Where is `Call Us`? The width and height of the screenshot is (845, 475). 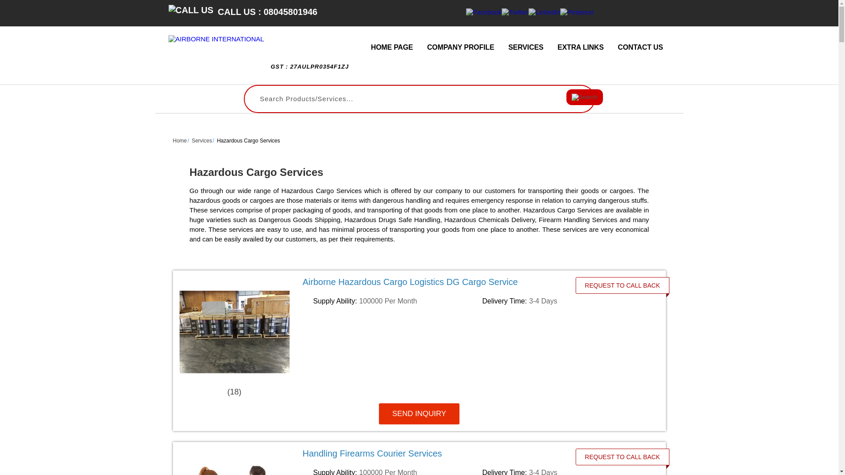
Call Us is located at coordinates (190, 10).